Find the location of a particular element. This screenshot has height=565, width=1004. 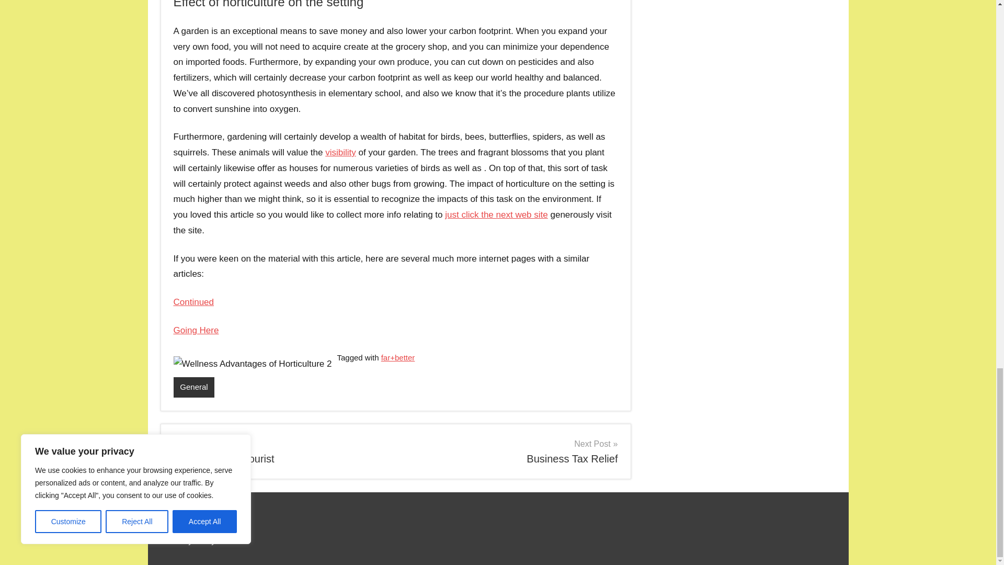

Continued is located at coordinates (280, 451).